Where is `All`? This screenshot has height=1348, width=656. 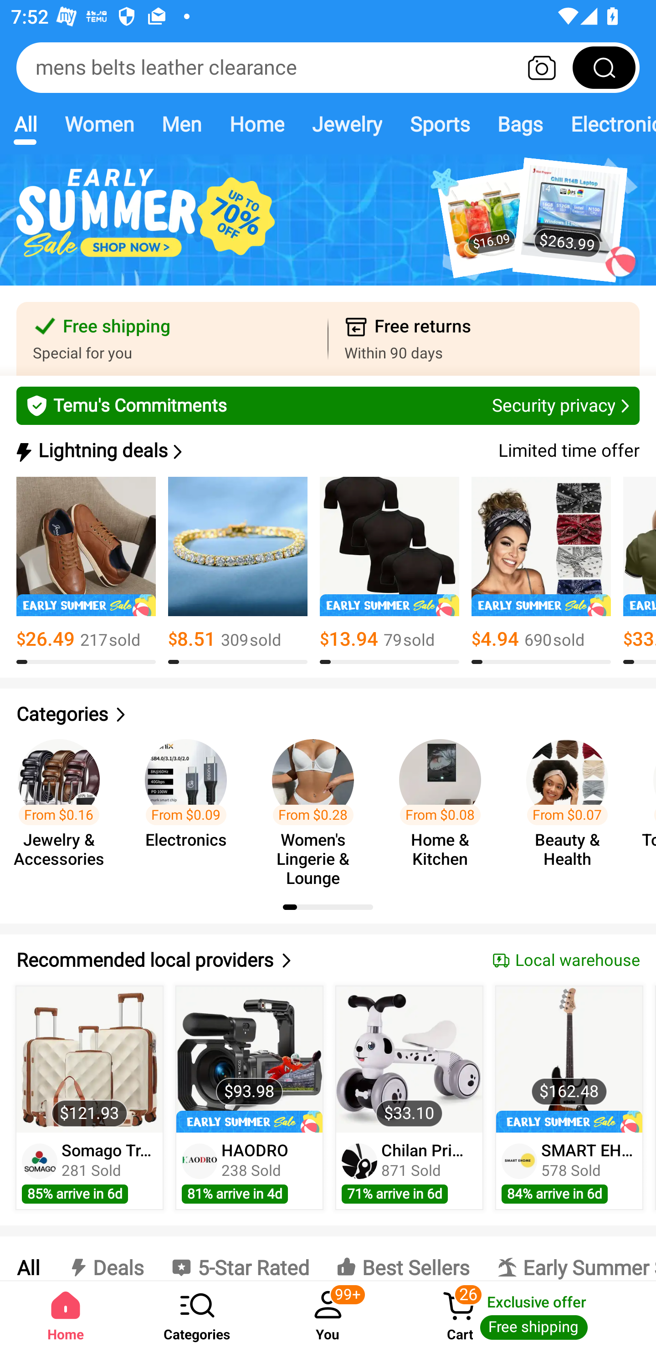
All is located at coordinates (25, 124).